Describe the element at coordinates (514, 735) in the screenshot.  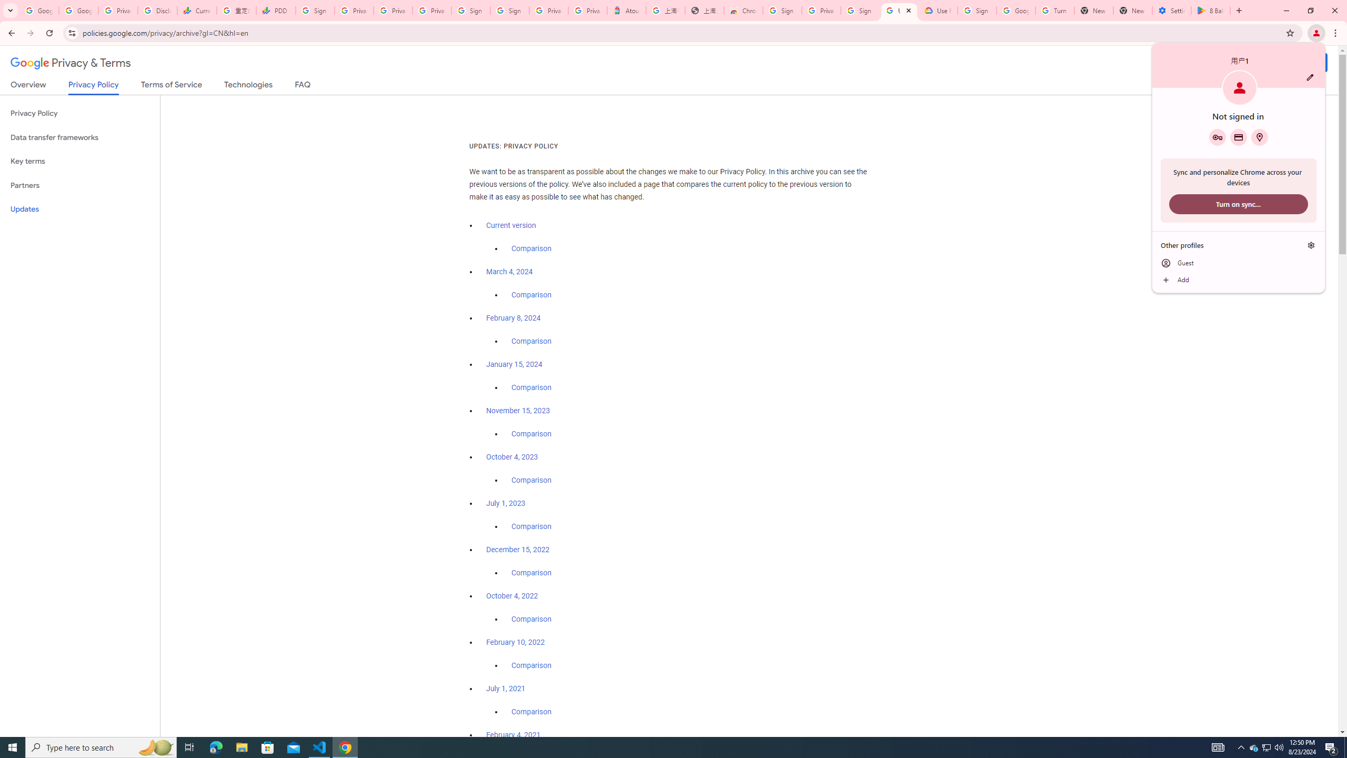
I see `February 4, 2021` at that location.